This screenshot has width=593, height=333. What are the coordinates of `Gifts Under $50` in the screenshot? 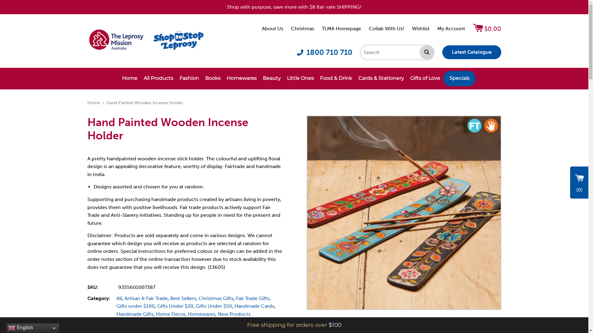 It's located at (214, 306).